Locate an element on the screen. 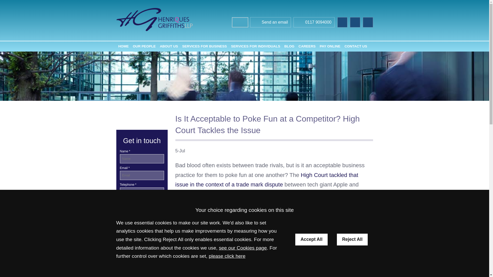 This screenshot has width=493, height=277. Legal News is located at coordinates (142, 246).